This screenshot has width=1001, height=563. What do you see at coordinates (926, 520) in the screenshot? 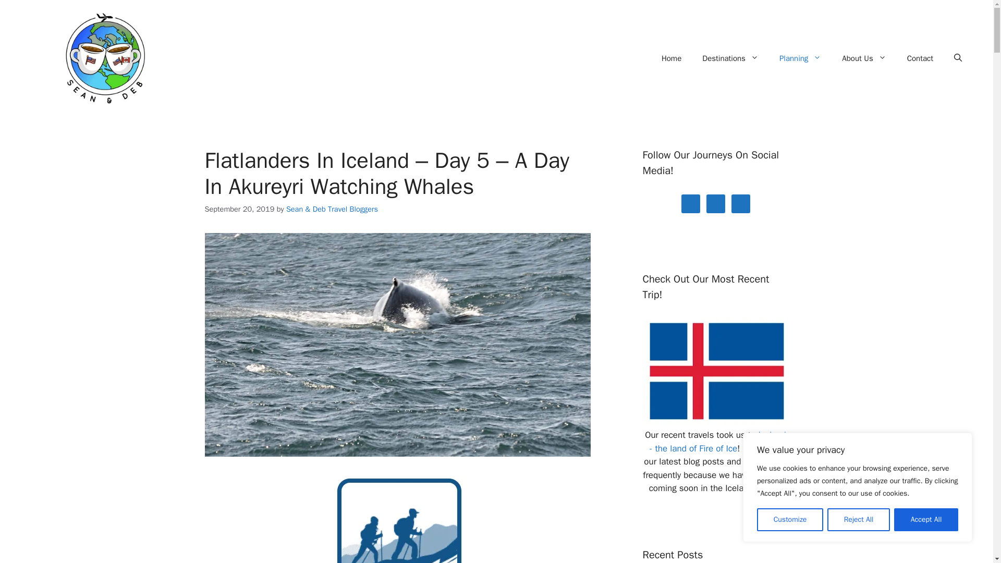
I see `Accept All` at bounding box center [926, 520].